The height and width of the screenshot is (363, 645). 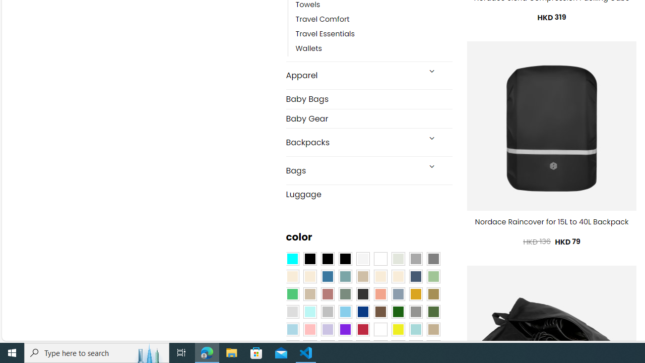 What do you see at coordinates (415, 329) in the screenshot?
I see `Aqua` at bounding box center [415, 329].